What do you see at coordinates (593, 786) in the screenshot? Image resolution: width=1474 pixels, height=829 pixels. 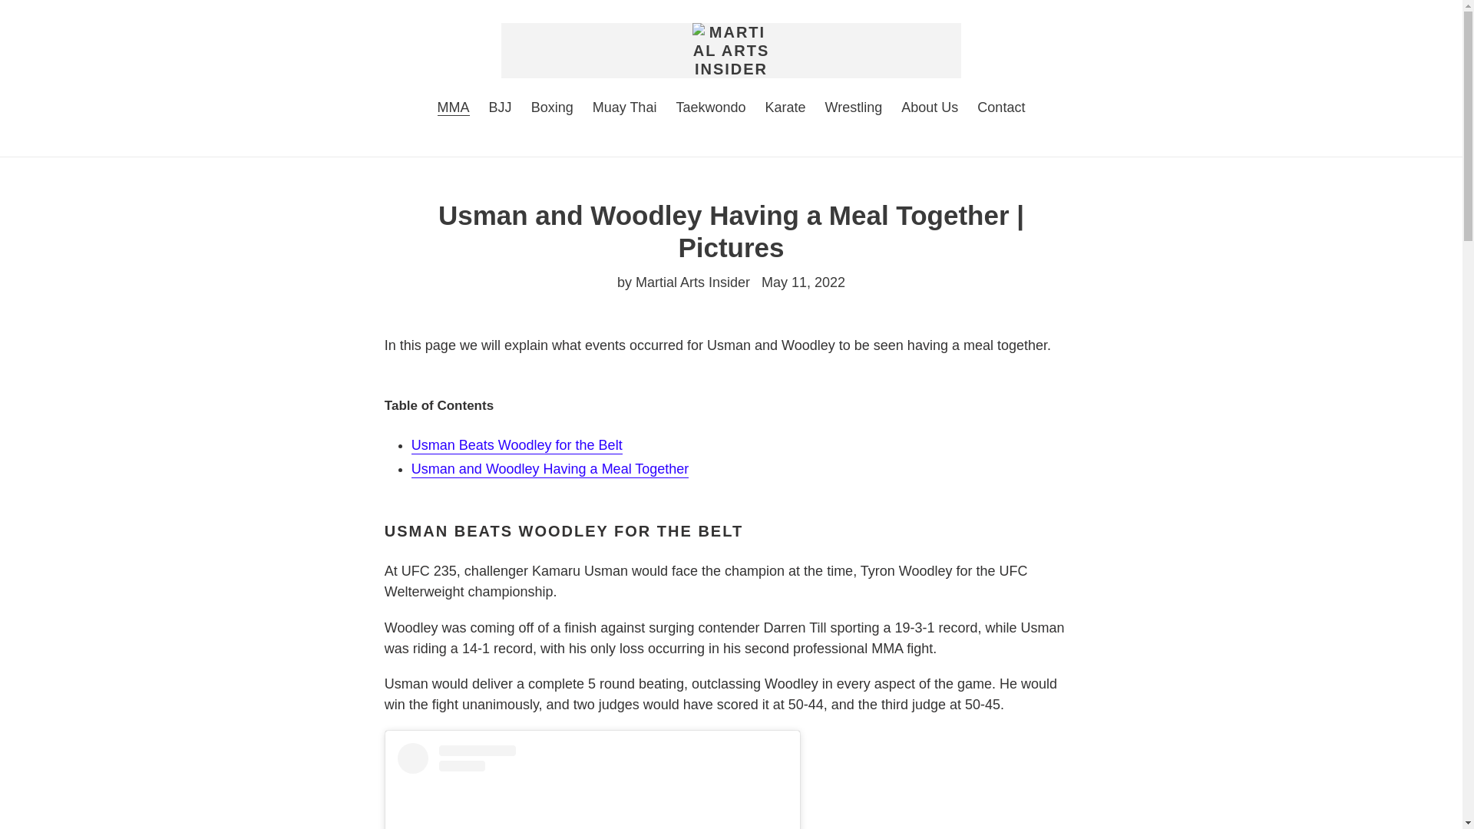 I see `View this post on Instagram` at bounding box center [593, 786].